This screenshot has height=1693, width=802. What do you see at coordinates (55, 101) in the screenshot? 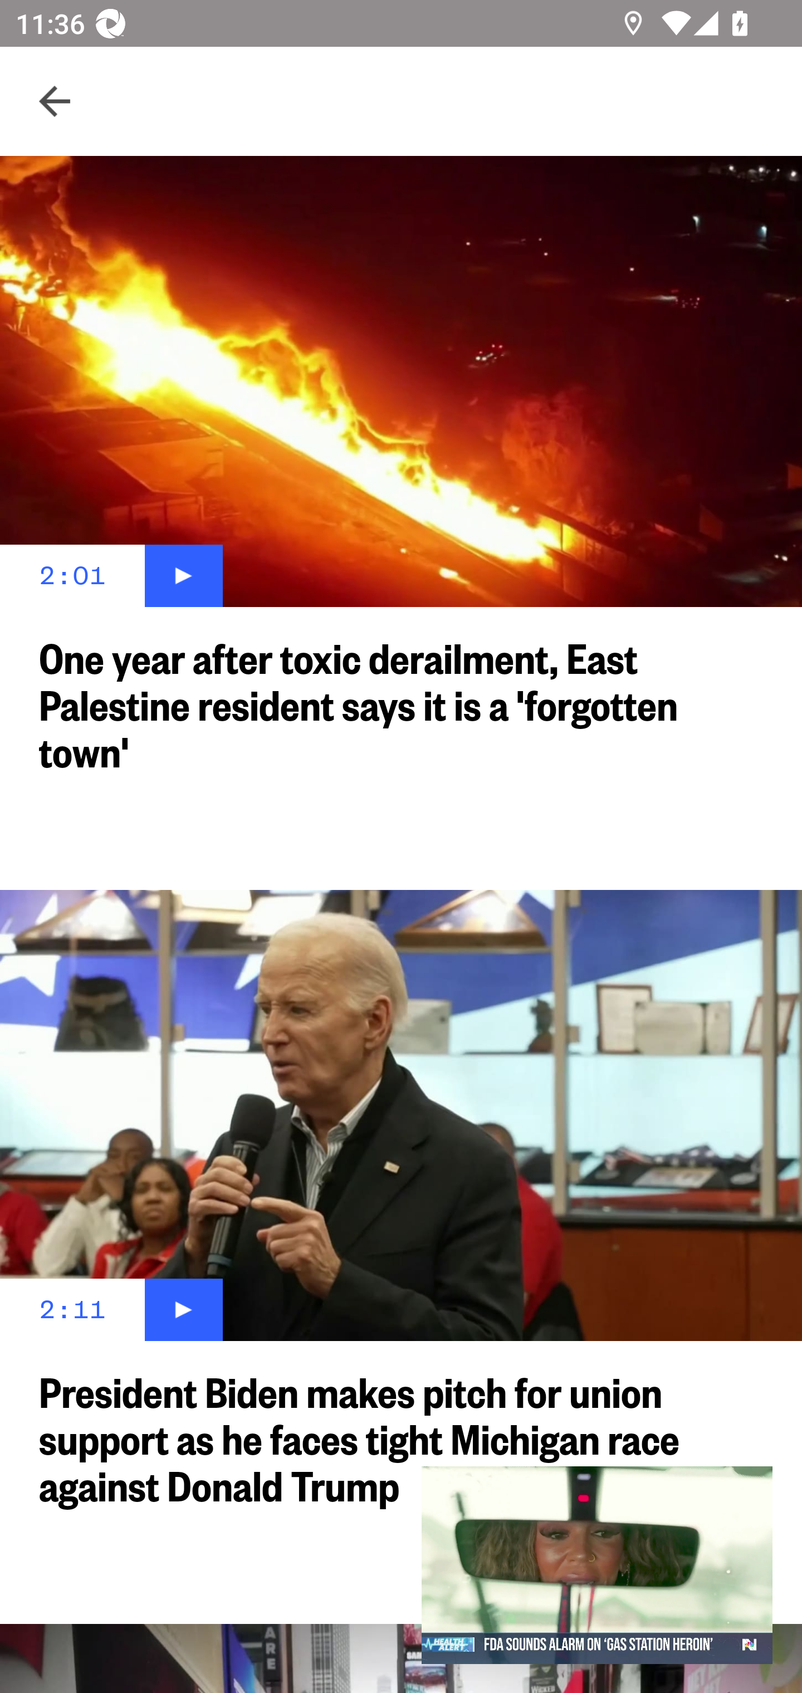
I see `Navigate up` at bounding box center [55, 101].